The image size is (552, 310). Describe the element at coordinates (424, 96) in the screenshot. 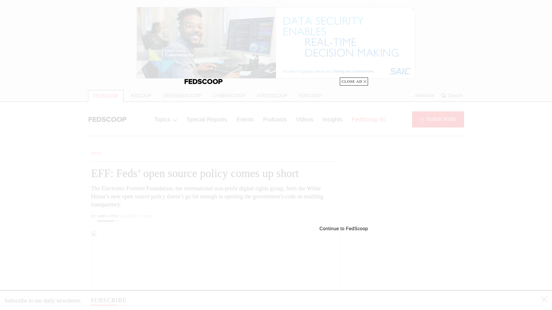

I see `Advertise` at that location.